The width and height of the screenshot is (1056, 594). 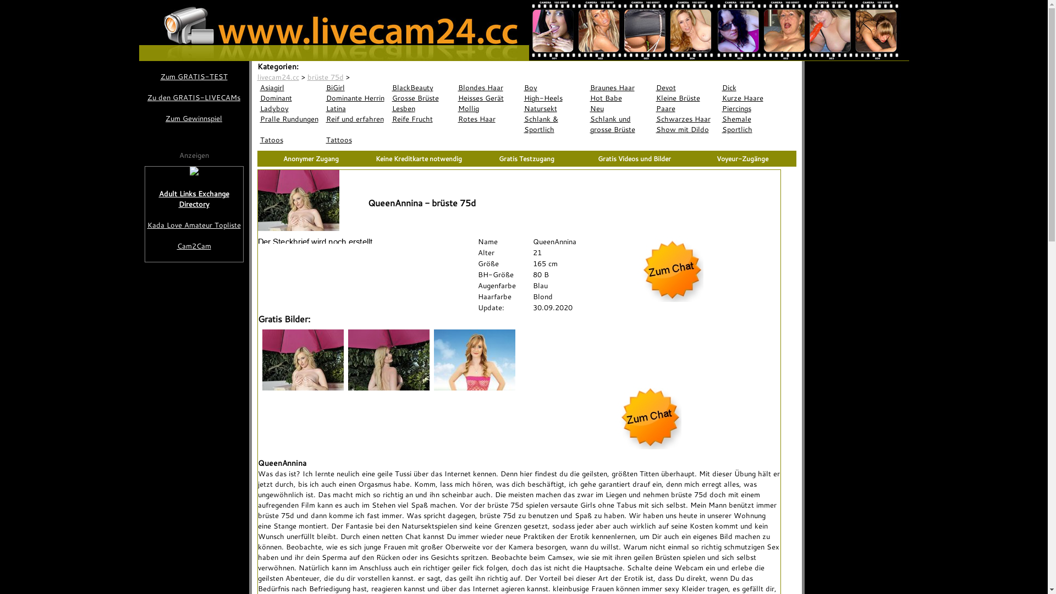 What do you see at coordinates (356, 88) in the screenshot?
I see `BiGirl` at bounding box center [356, 88].